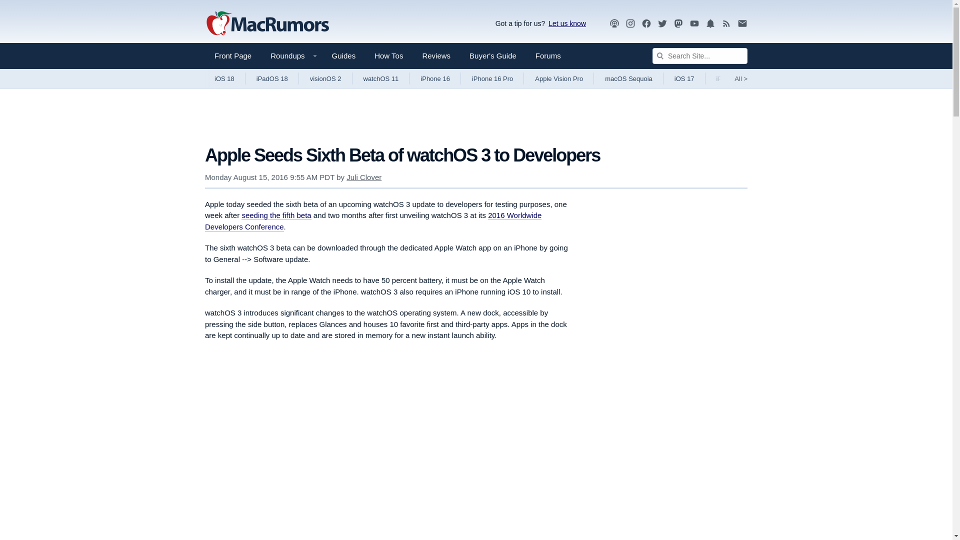 The width and height of the screenshot is (960, 540). What do you see at coordinates (646, 23) in the screenshot?
I see `MacRumors FaceBook Page` at bounding box center [646, 23].